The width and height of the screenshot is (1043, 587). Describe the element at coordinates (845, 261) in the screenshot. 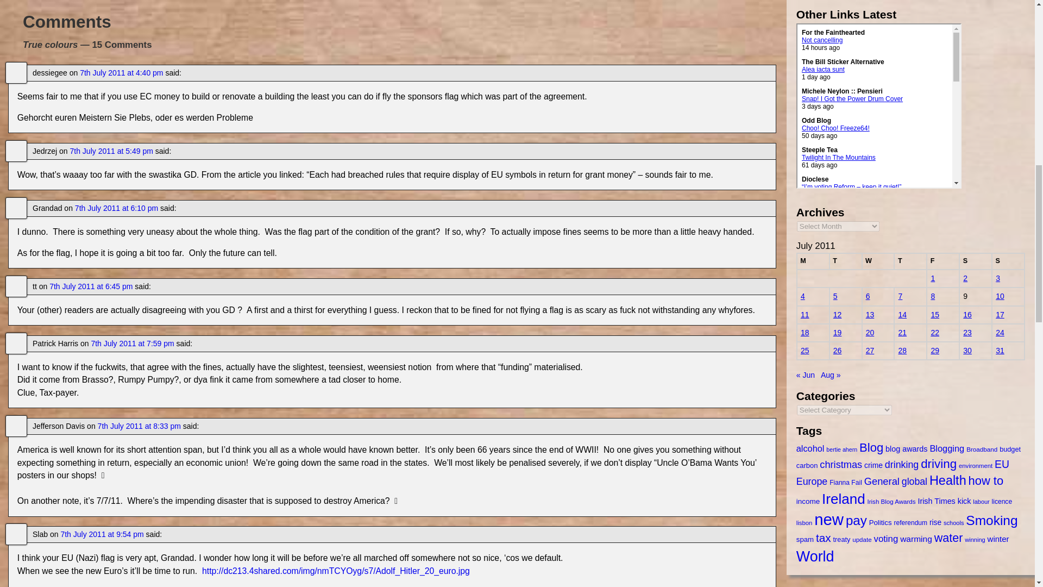

I see `Tuesday` at that location.